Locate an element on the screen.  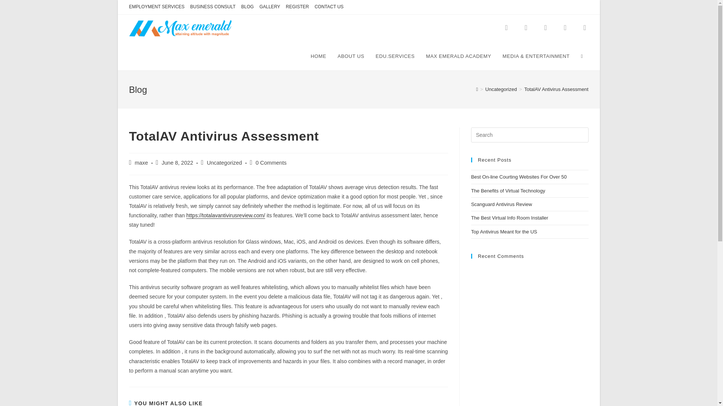
Uncategorized is located at coordinates (501, 89).